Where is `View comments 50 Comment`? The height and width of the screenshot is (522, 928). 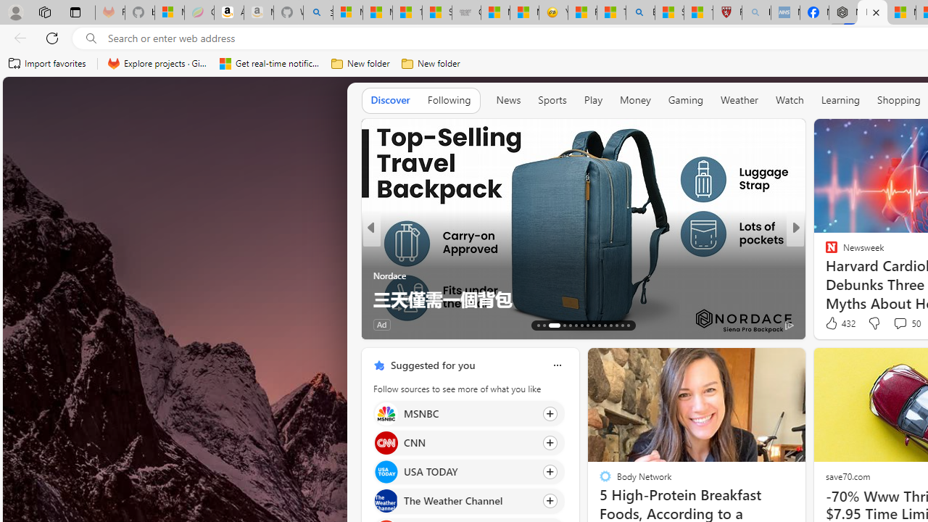
View comments 50 Comment is located at coordinates (906, 323).